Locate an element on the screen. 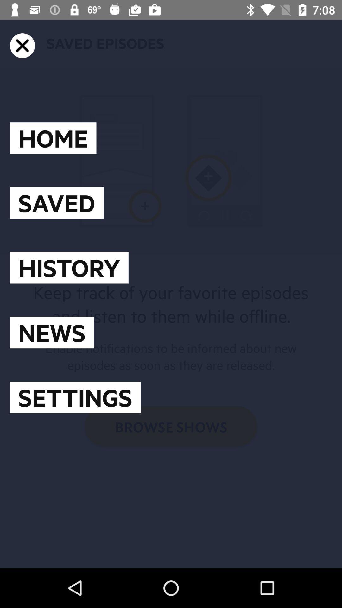  choose the history is located at coordinates (69, 268).